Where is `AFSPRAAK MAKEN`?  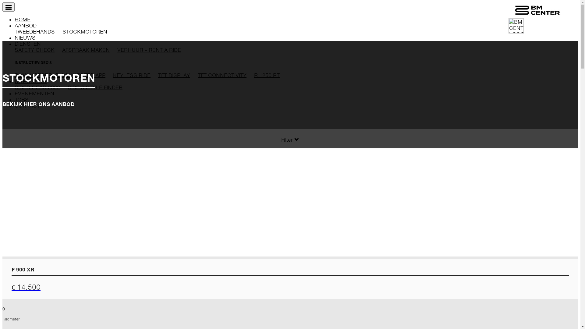 AFSPRAAK MAKEN is located at coordinates (86, 50).